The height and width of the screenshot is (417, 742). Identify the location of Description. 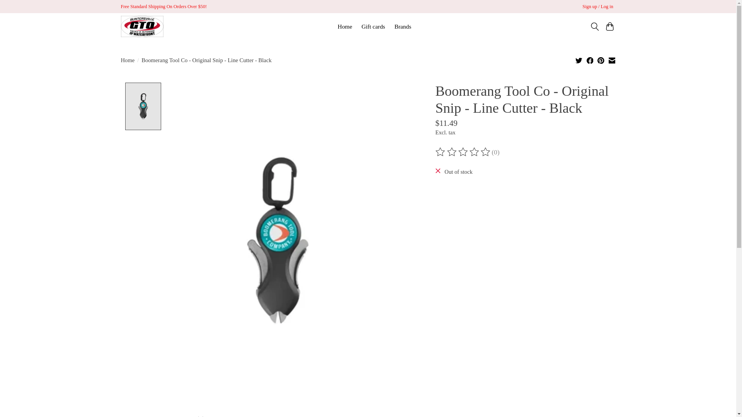
(142, 414).